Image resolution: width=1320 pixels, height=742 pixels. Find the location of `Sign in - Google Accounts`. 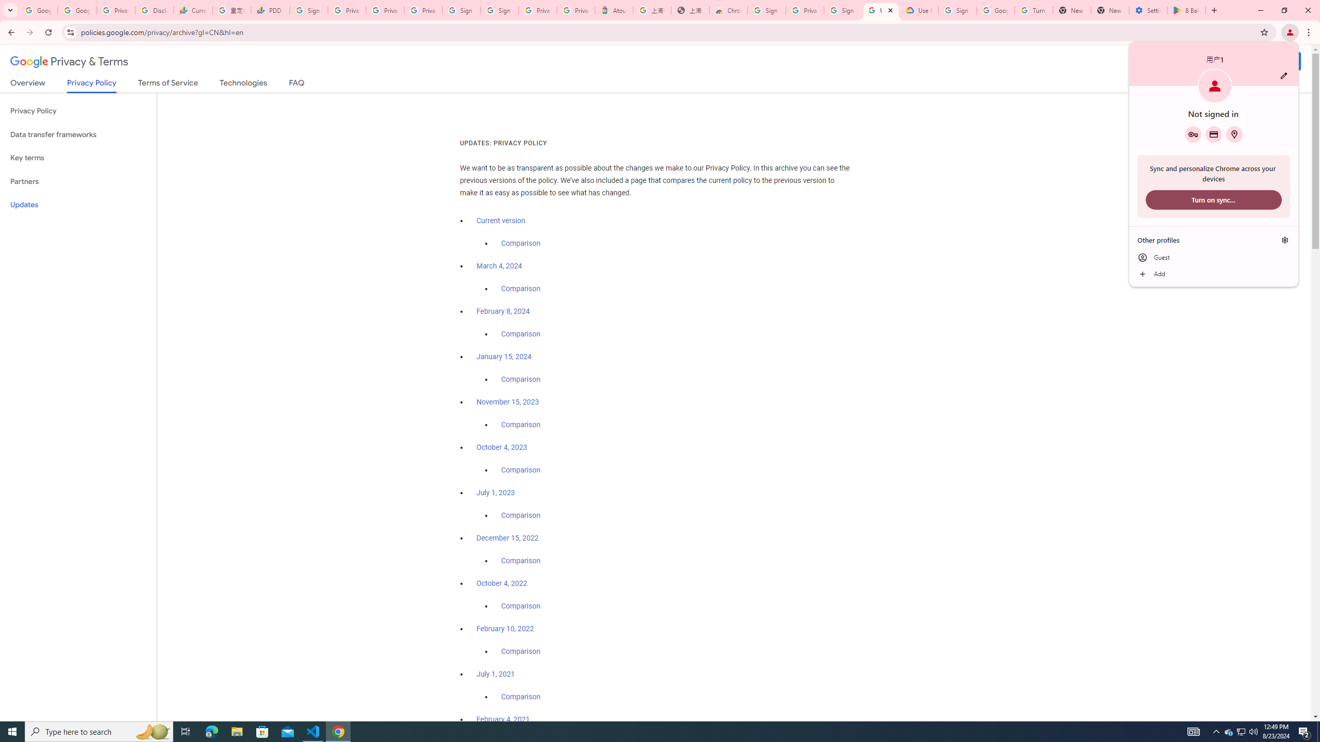

Sign in - Google Accounts is located at coordinates (308, 10).